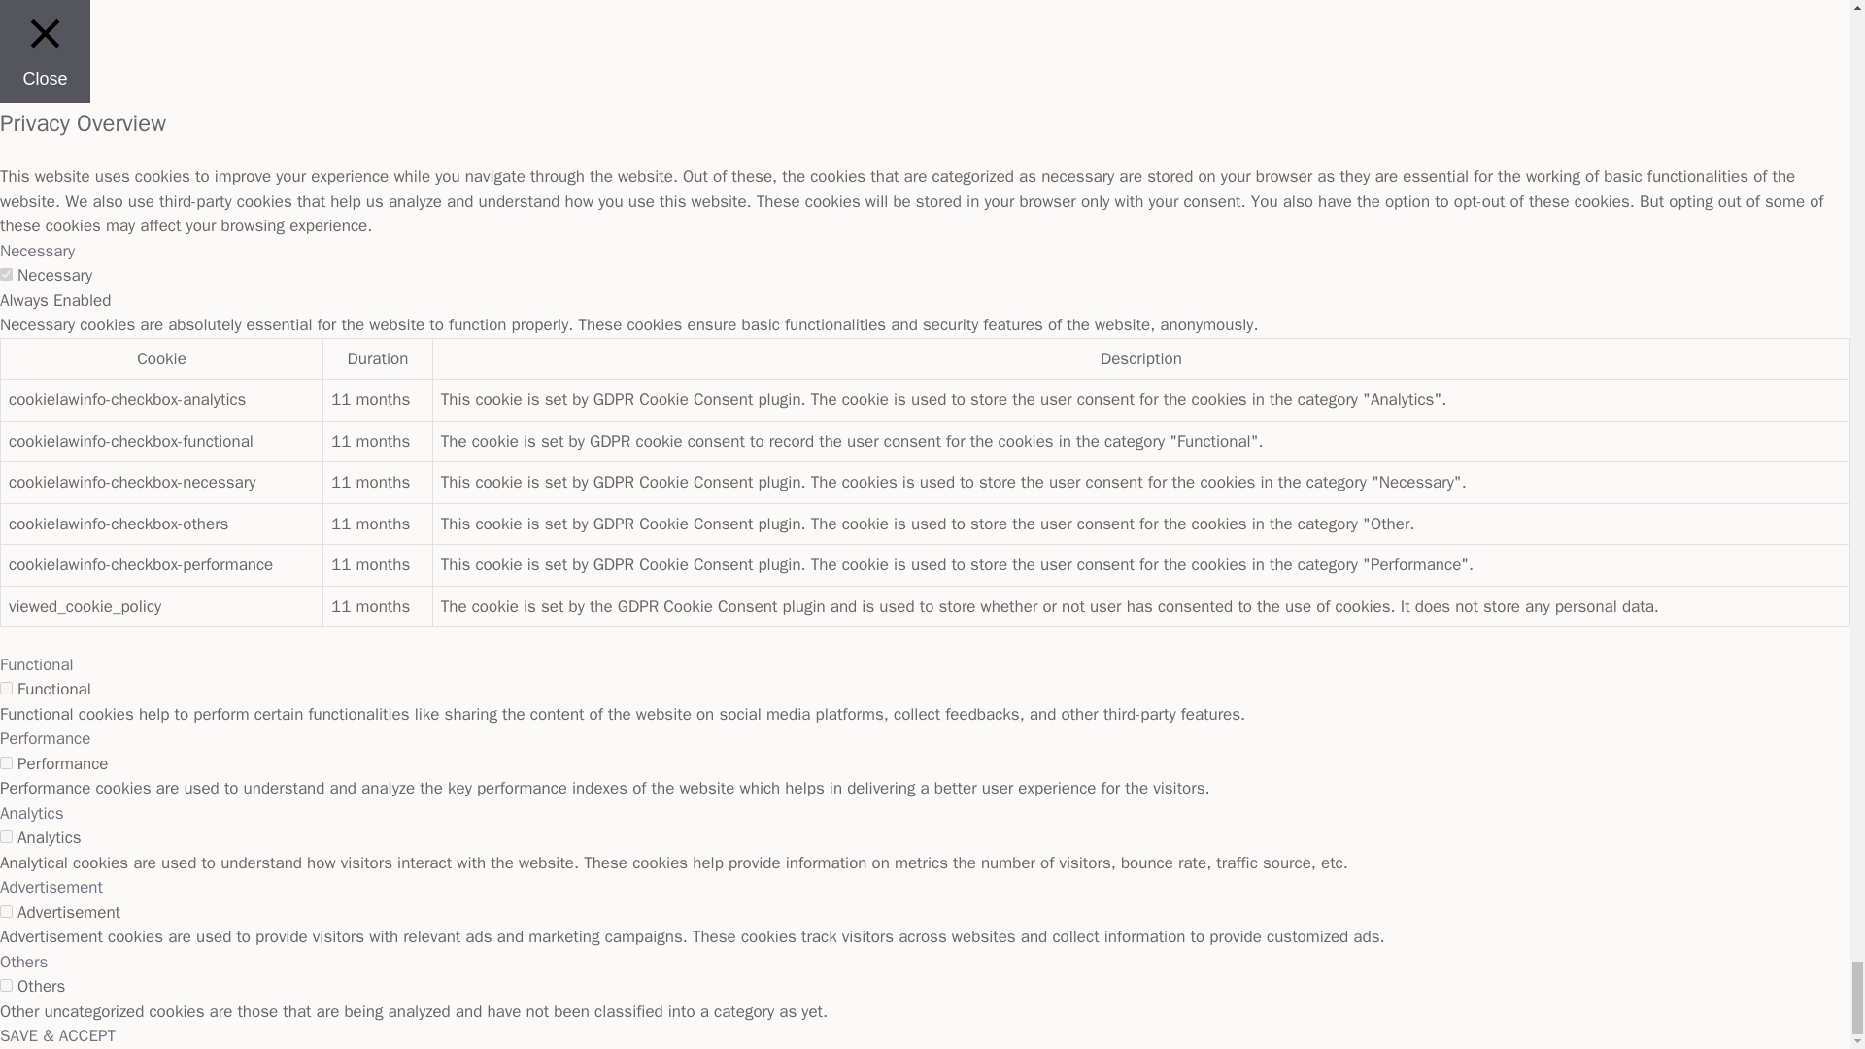 The height and width of the screenshot is (1049, 1865). Describe the element at coordinates (6, 274) in the screenshot. I see `on` at that location.